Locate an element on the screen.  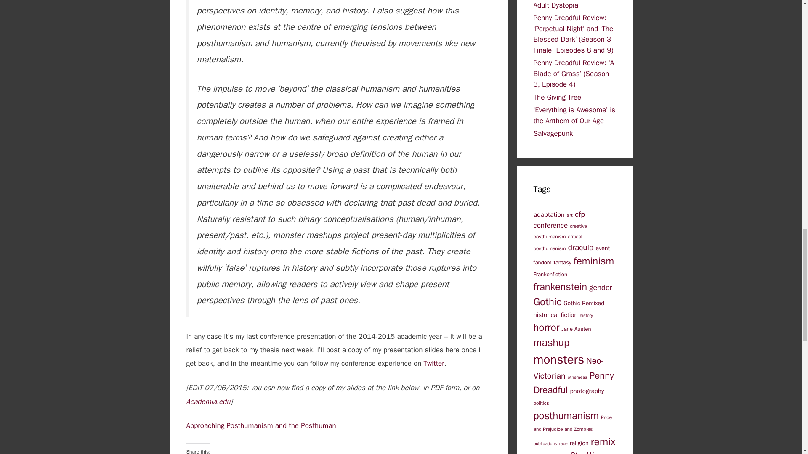
Twitter is located at coordinates (433, 363).